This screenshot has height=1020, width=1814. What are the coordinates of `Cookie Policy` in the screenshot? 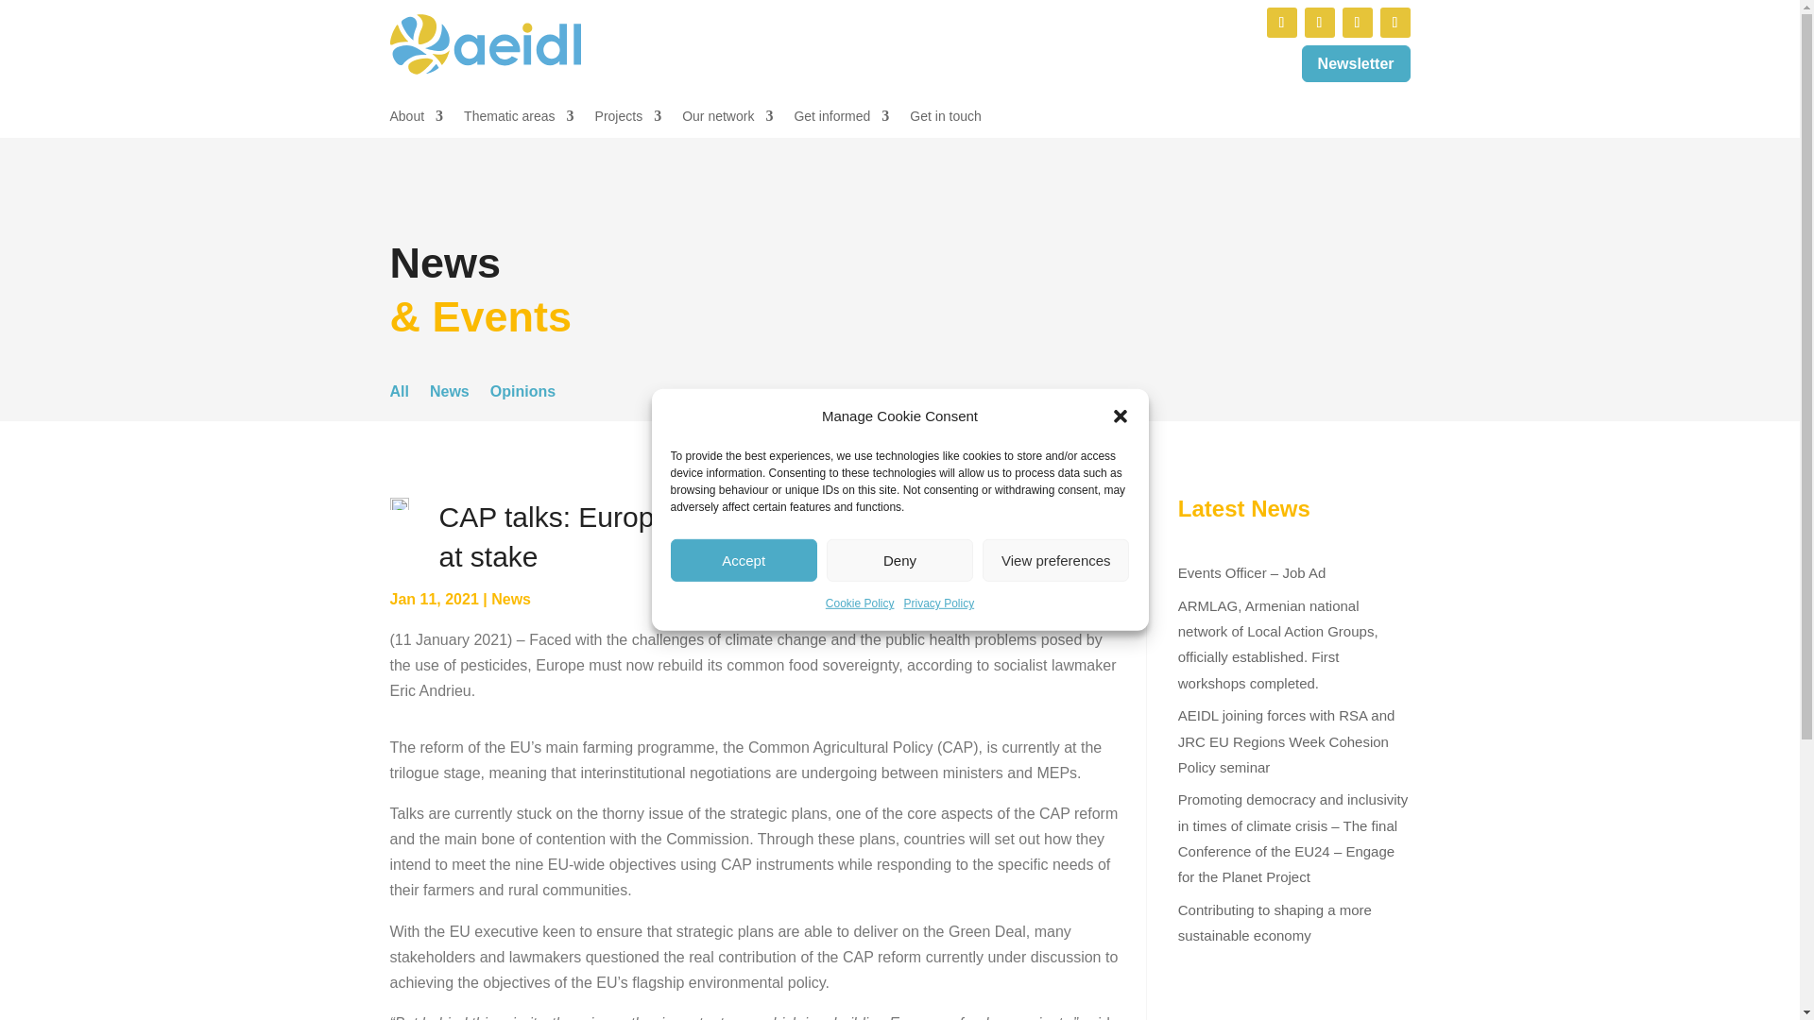 It's located at (860, 604).